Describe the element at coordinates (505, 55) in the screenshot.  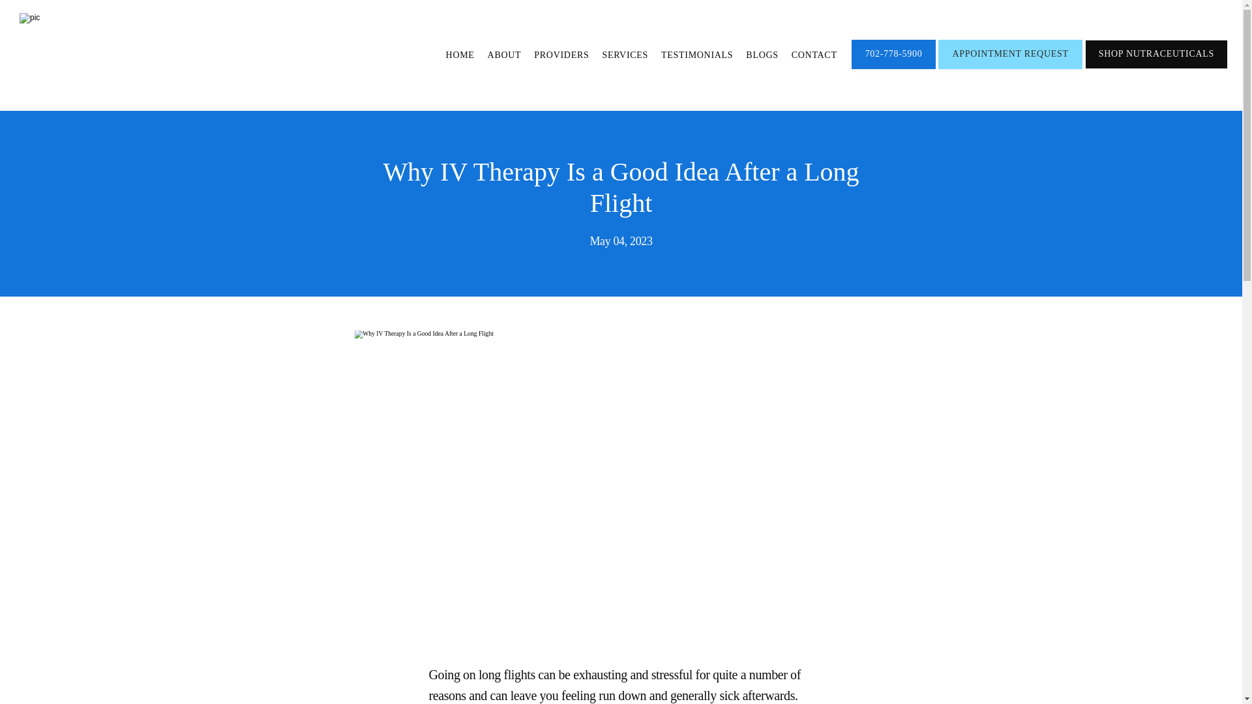
I see `ABOUT` at that location.